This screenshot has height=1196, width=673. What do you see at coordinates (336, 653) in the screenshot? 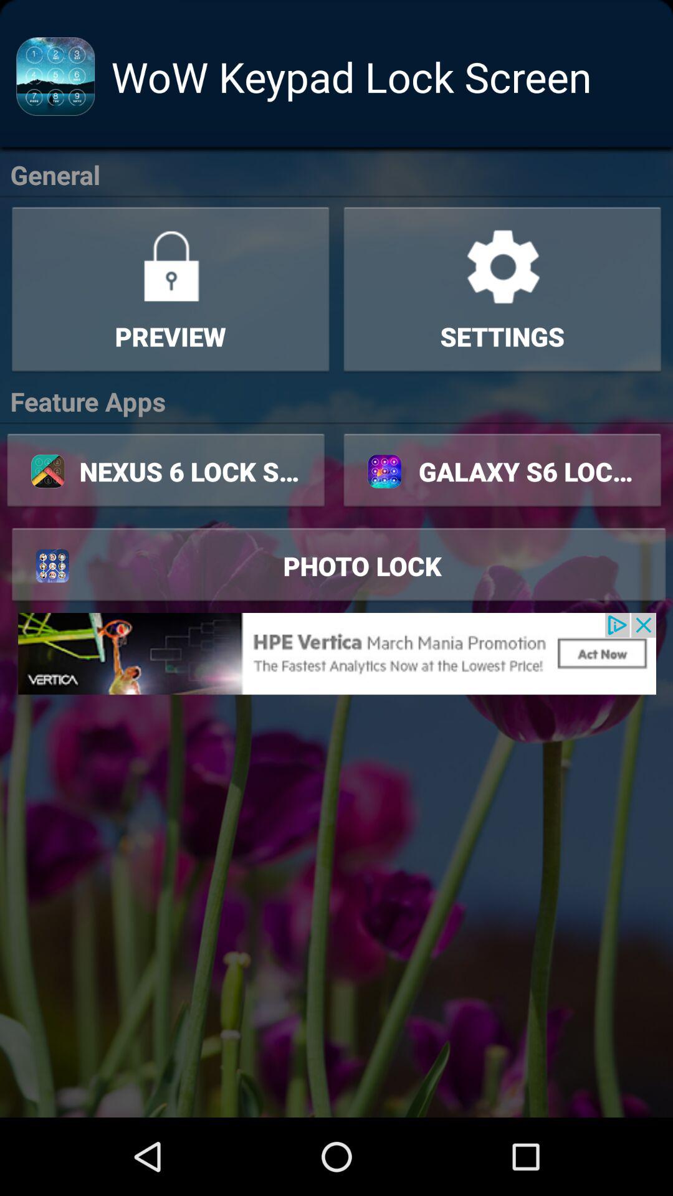
I see `go to add` at bounding box center [336, 653].